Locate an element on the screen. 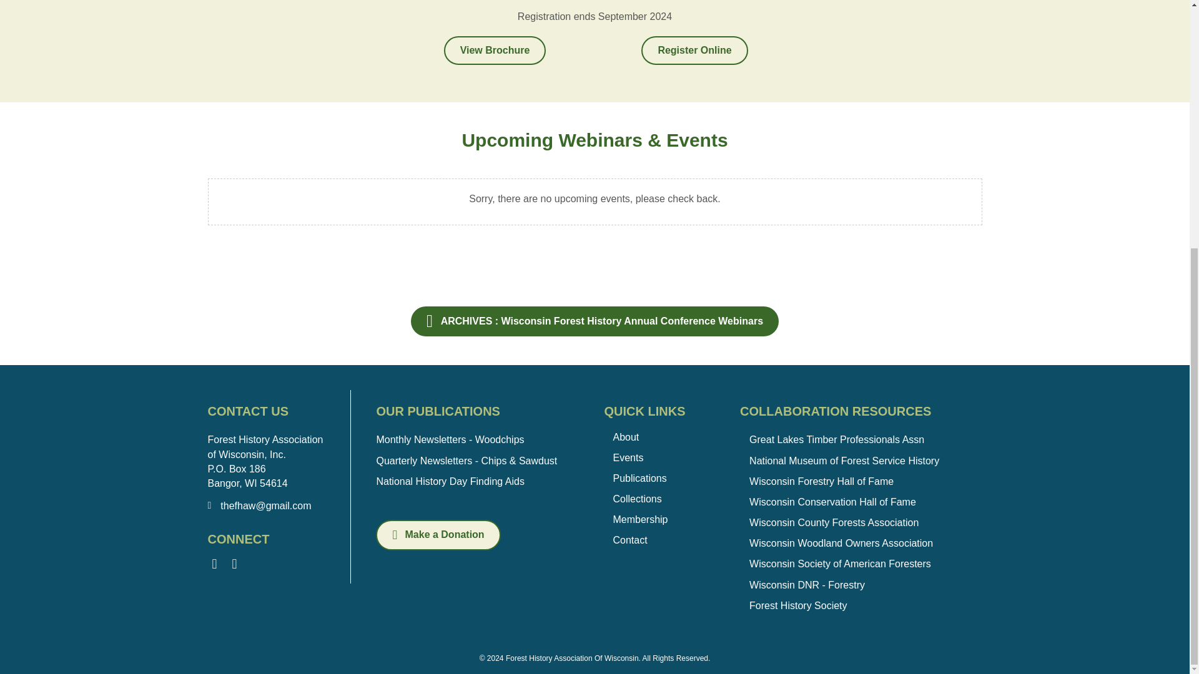 Image resolution: width=1199 pixels, height=674 pixels. Great Lakes Timber Professionals Assn is located at coordinates (837, 439).